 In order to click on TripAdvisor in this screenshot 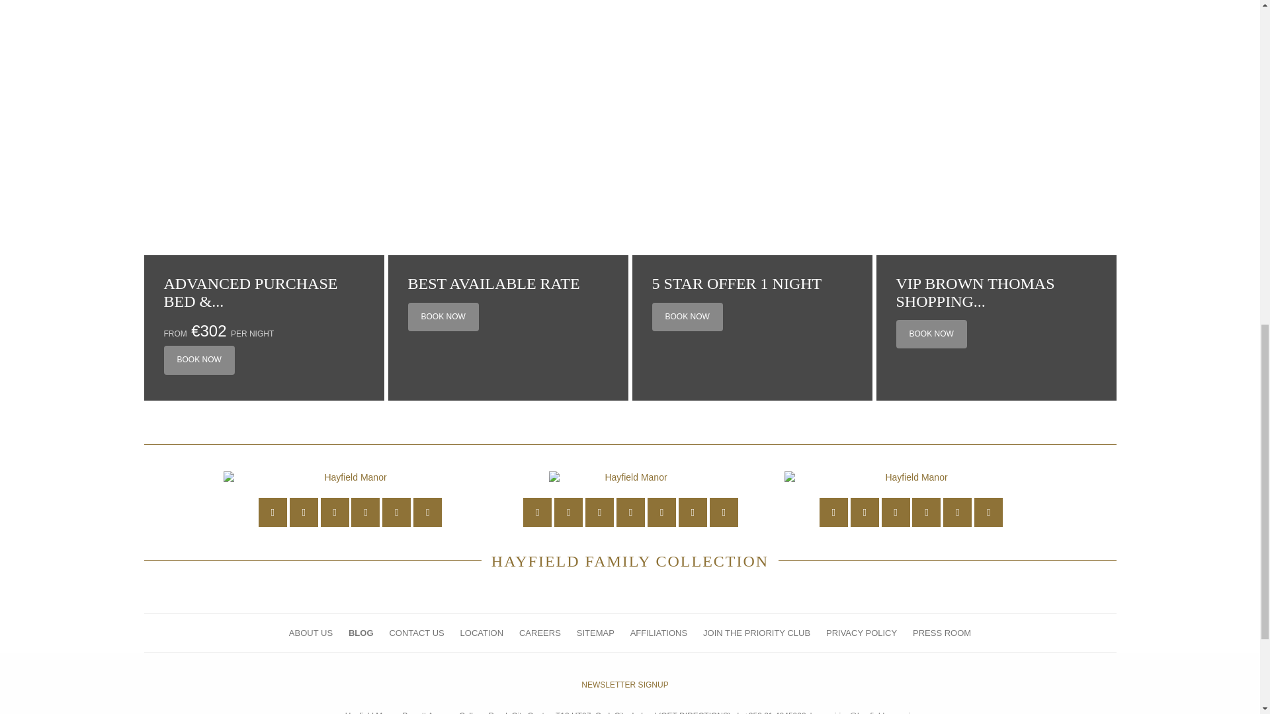, I will do `click(427, 512)`.